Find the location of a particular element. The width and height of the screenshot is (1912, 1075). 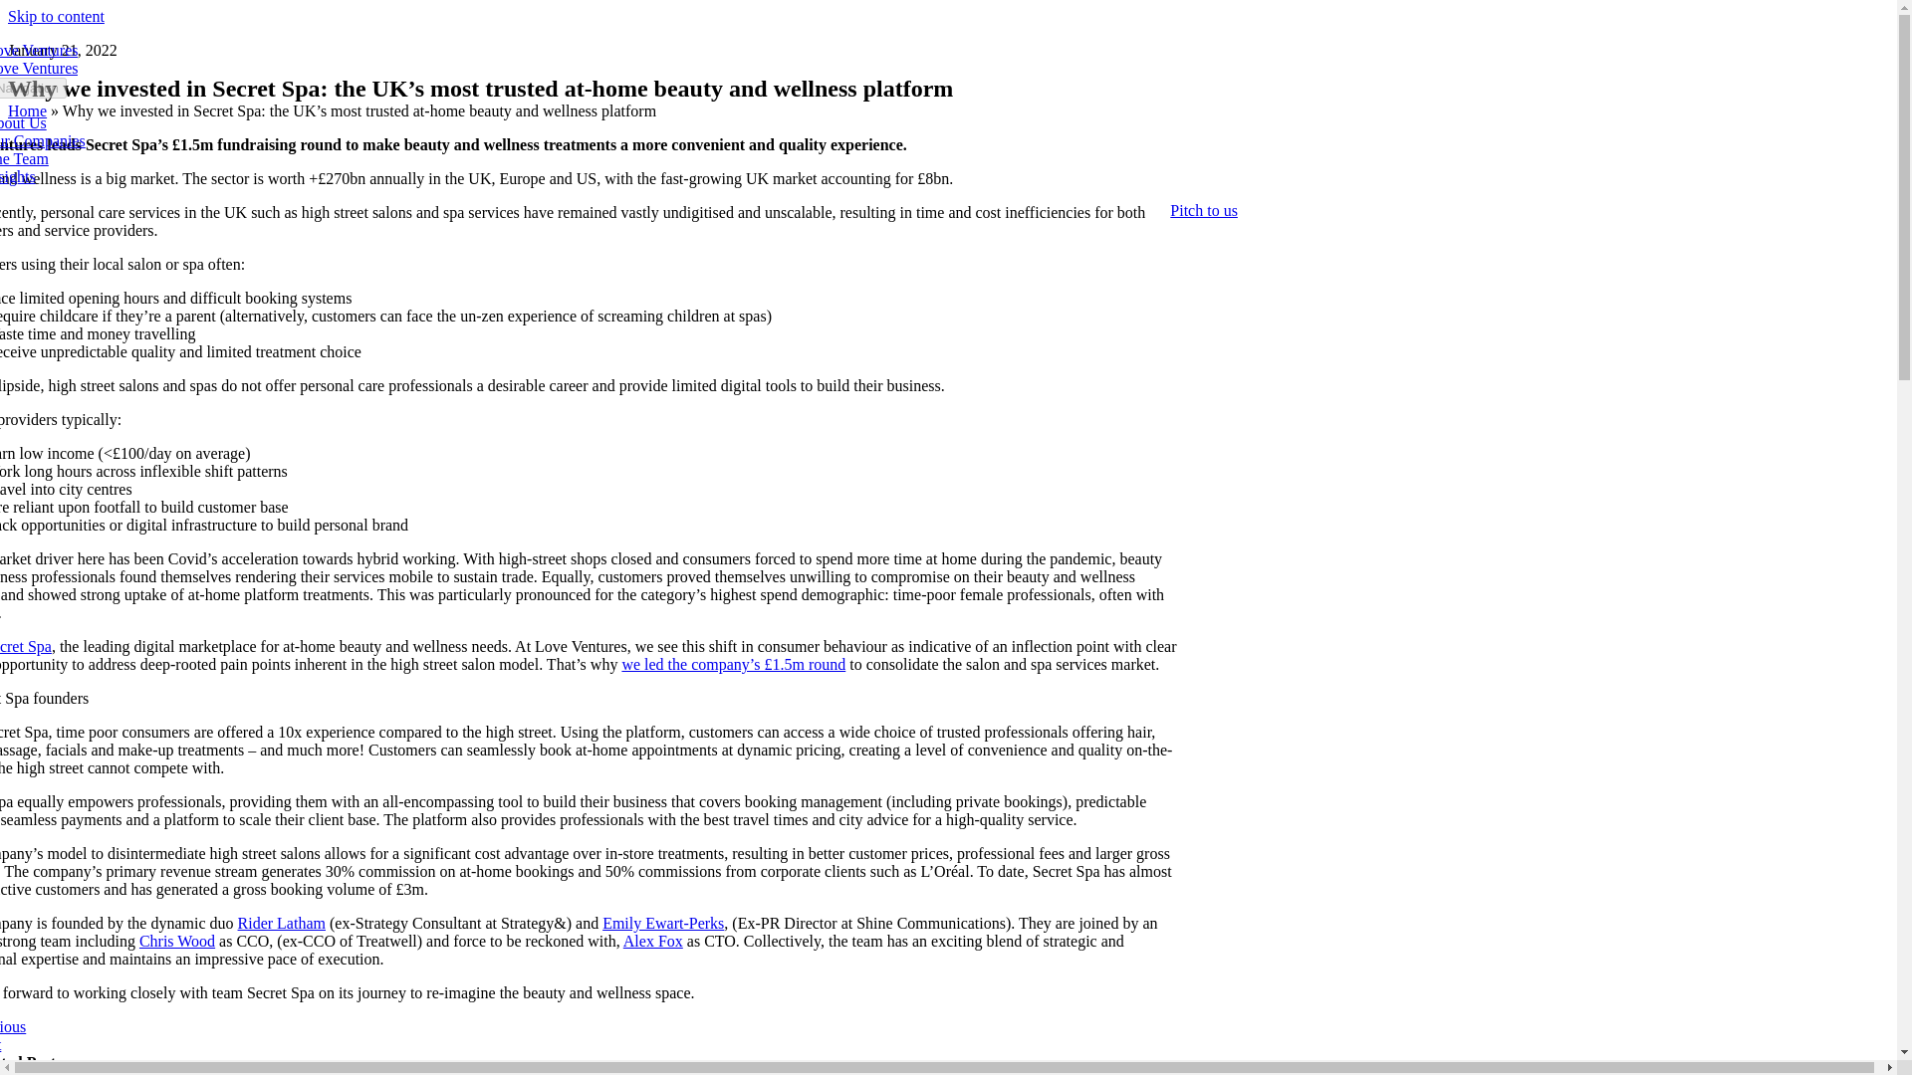

The Team is located at coordinates (24, 159).